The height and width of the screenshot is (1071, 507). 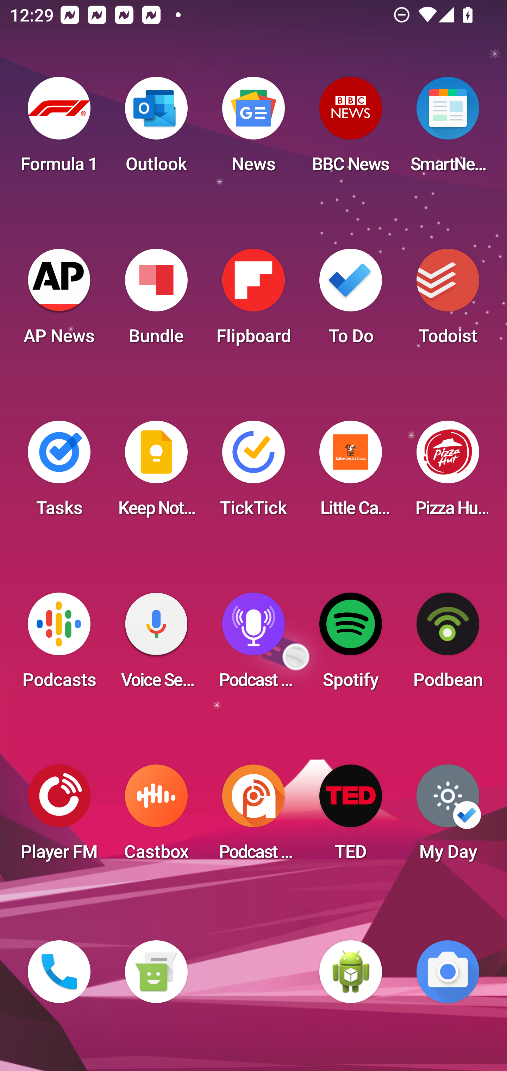 I want to click on Phone, so click(x=59, y=972).